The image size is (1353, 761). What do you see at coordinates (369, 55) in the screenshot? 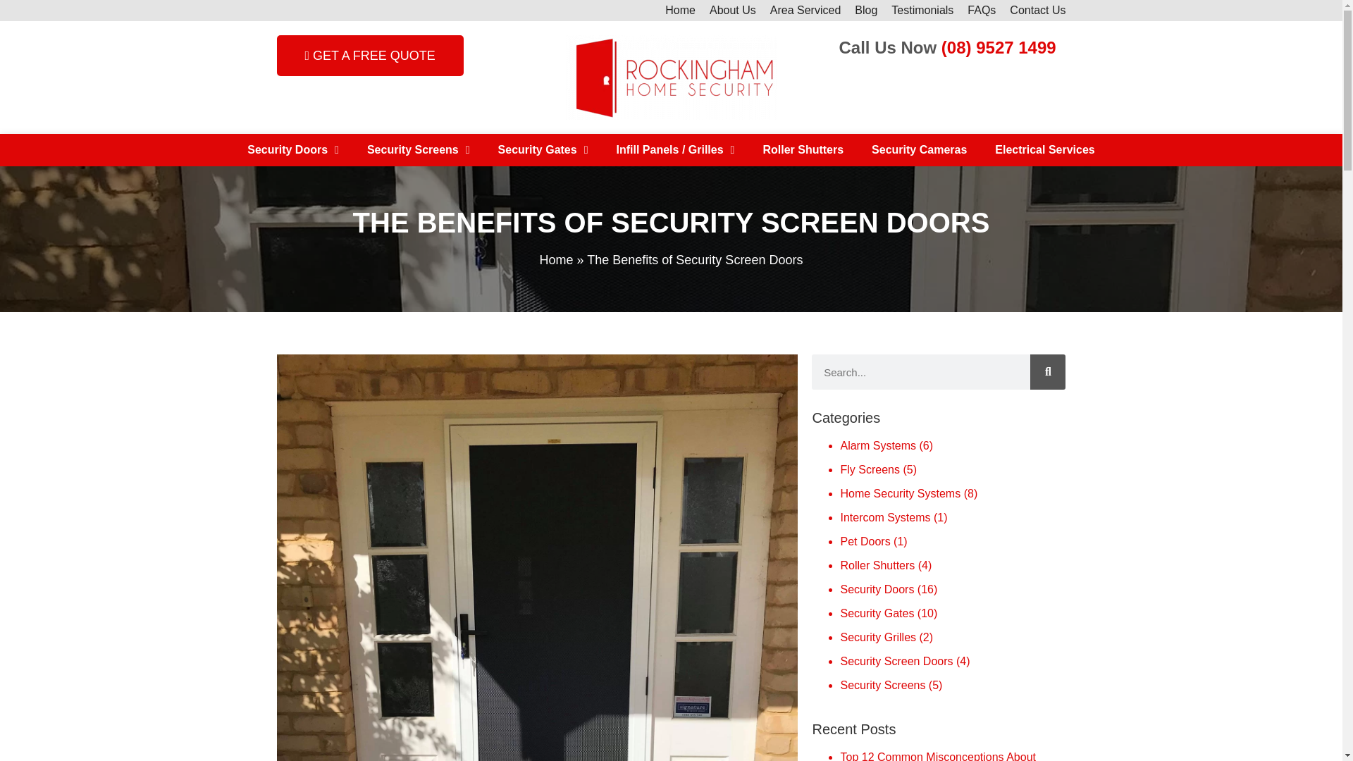
I see `GET A FREE QUOTE` at bounding box center [369, 55].